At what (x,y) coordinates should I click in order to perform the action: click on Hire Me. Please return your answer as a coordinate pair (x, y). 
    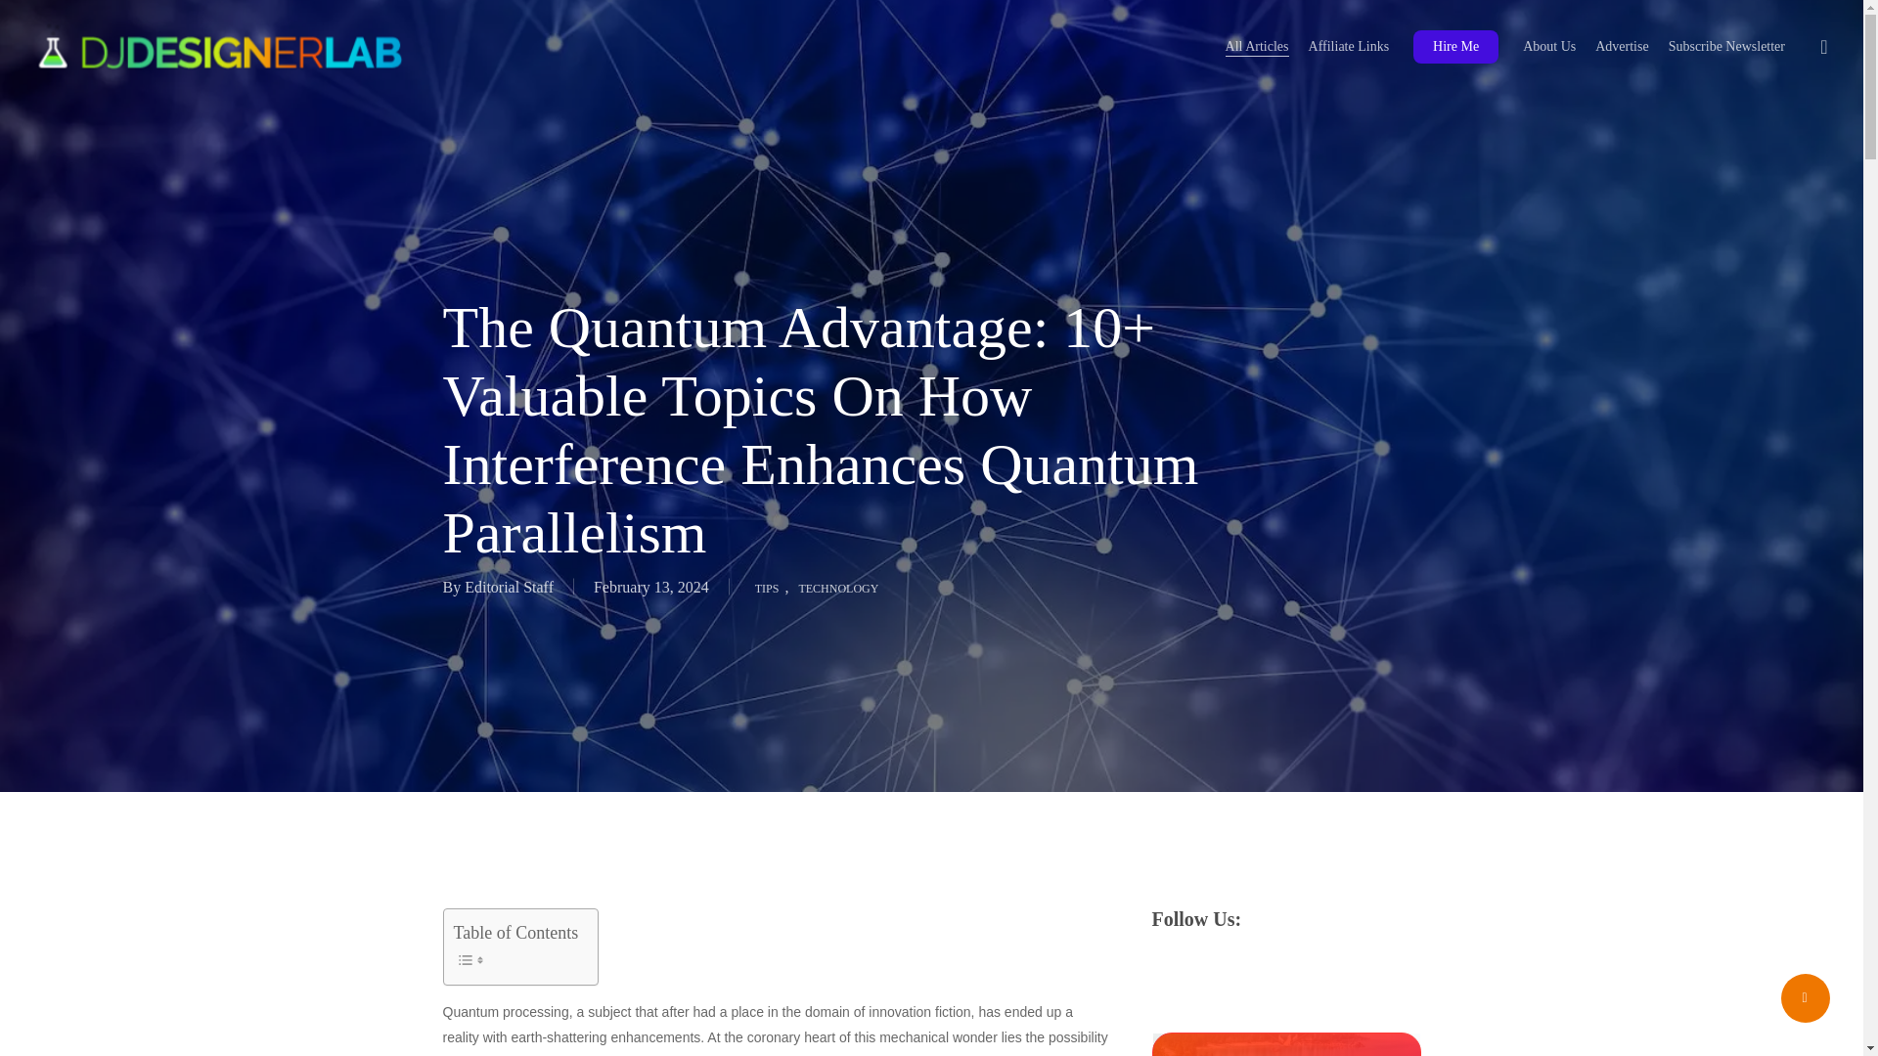
    Looking at the image, I should click on (1455, 47).